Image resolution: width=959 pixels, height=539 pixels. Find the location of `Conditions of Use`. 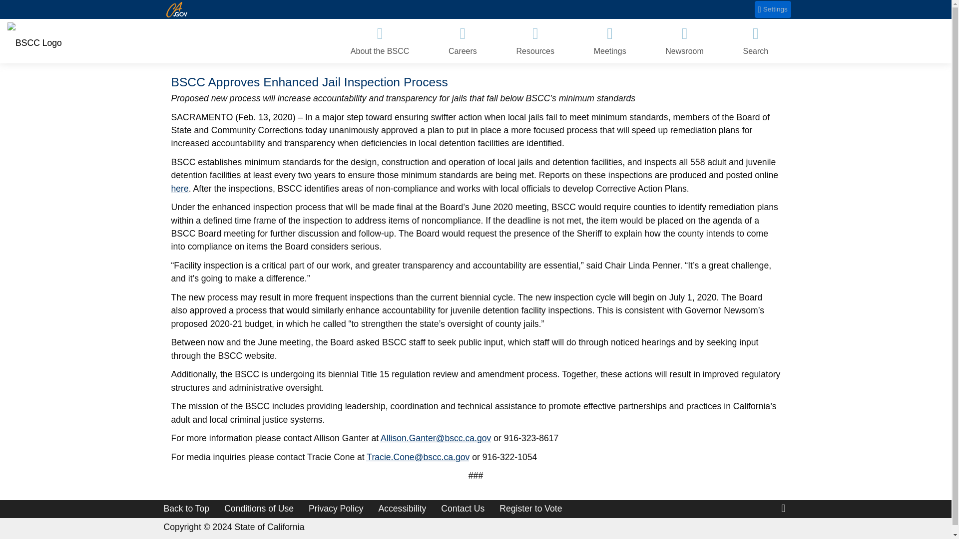

Conditions of Use is located at coordinates (259, 508).